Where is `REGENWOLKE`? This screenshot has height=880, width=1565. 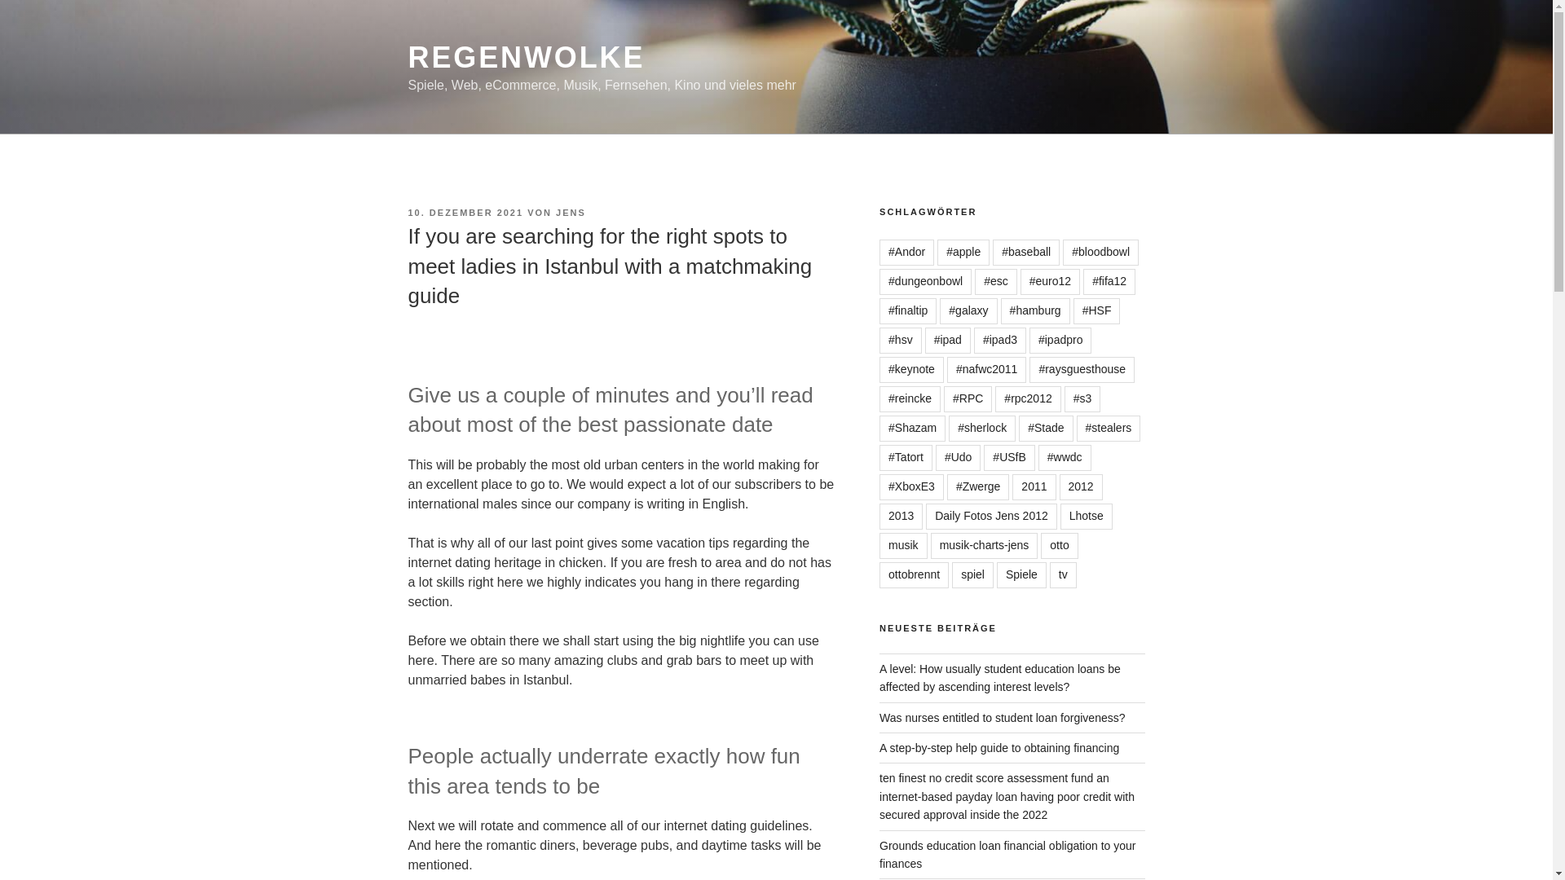 REGENWOLKE is located at coordinates (526, 57).